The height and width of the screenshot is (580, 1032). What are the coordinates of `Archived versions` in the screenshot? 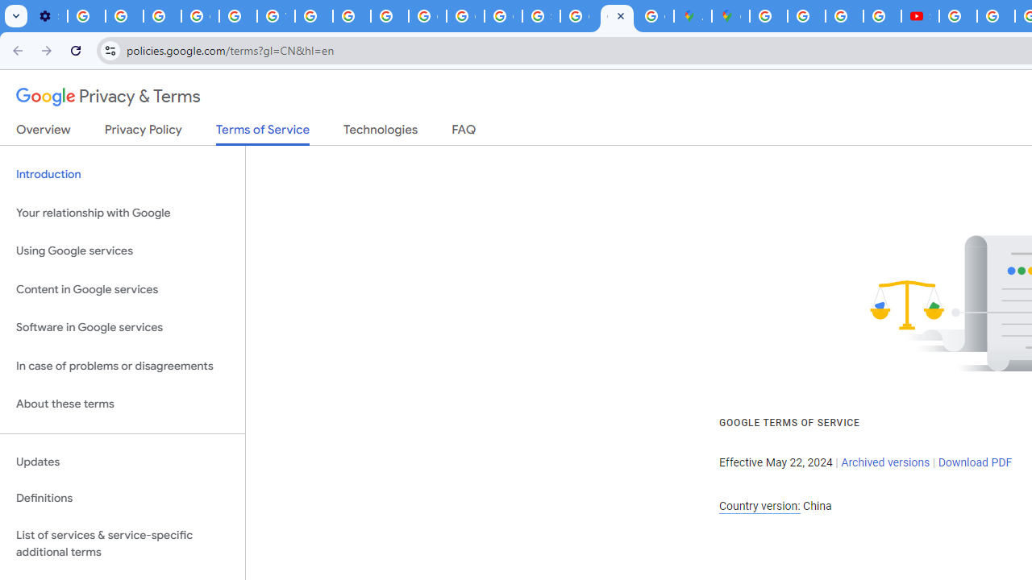 It's located at (885, 462).